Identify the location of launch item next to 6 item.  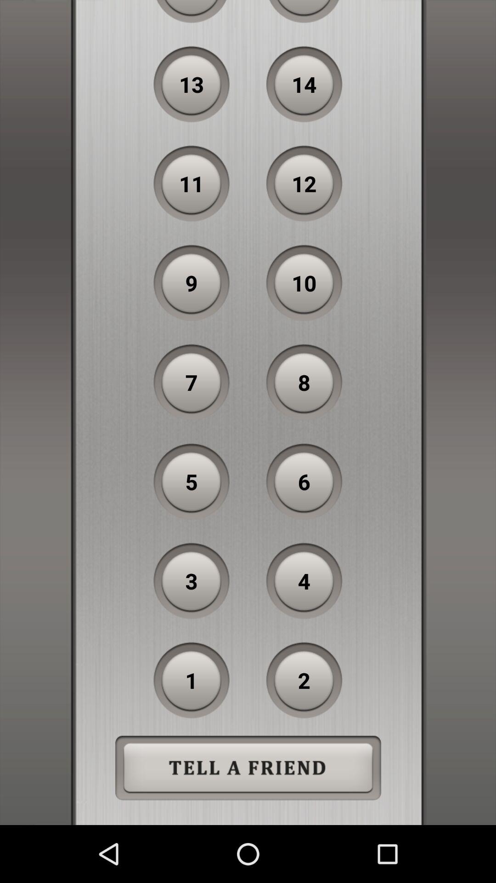
(192, 482).